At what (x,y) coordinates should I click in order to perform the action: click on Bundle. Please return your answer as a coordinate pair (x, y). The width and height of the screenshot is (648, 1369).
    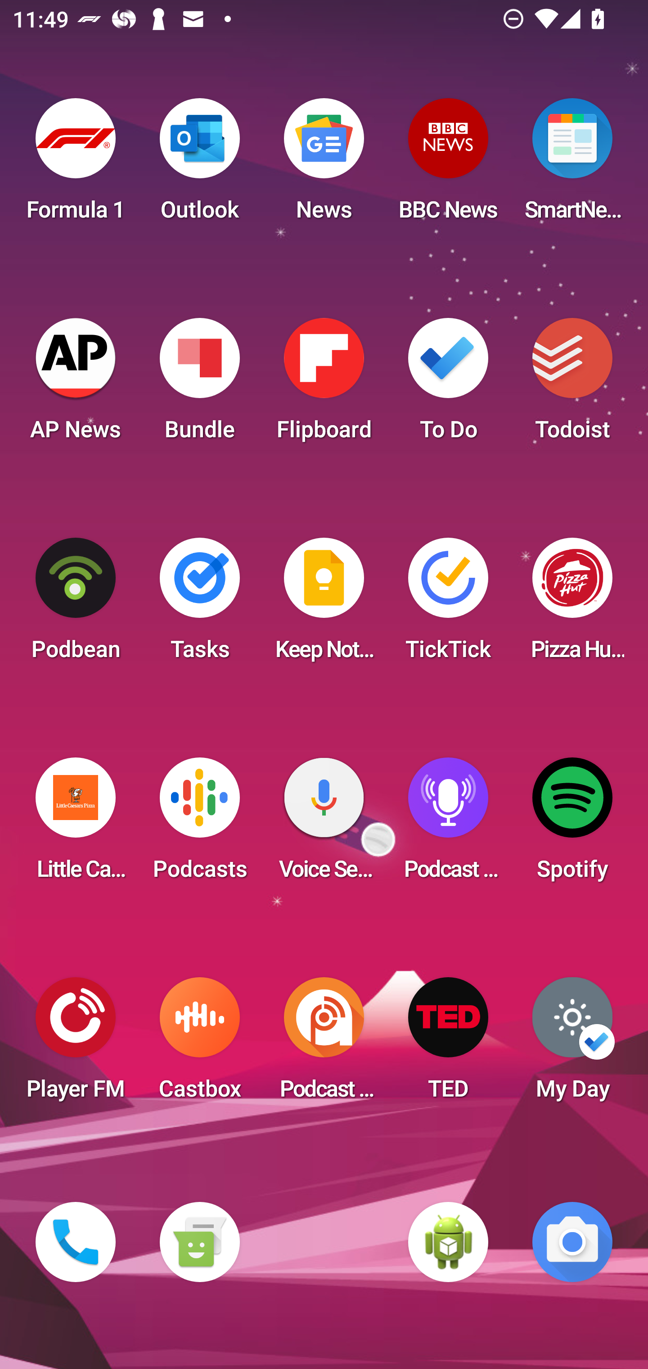
    Looking at the image, I should click on (199, 385).